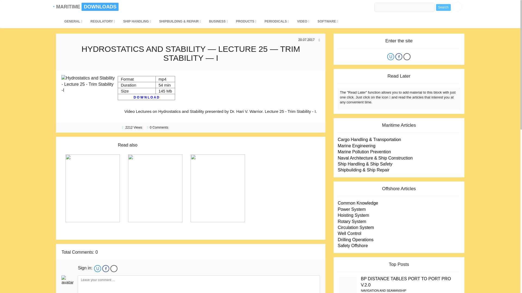 The width and height of the screenshot is (522, 293). I want to click on Log in with Facebook, so click(105, 269).